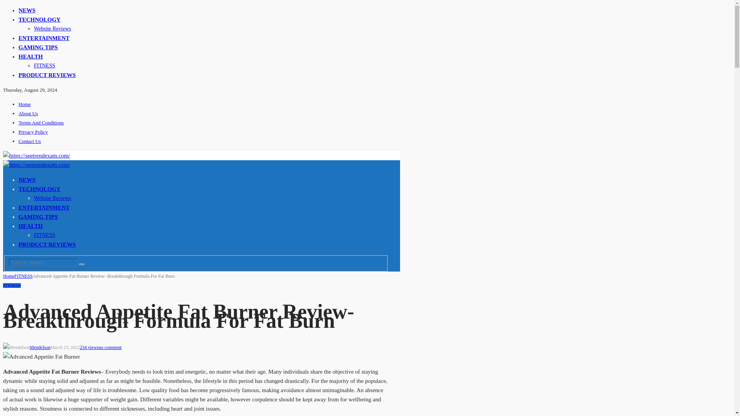 The height and width of the screenshot is (416, 740). Describe the element at coordinates (41, 122) in the screenshot. I see `Terms And Conditions` at that location.